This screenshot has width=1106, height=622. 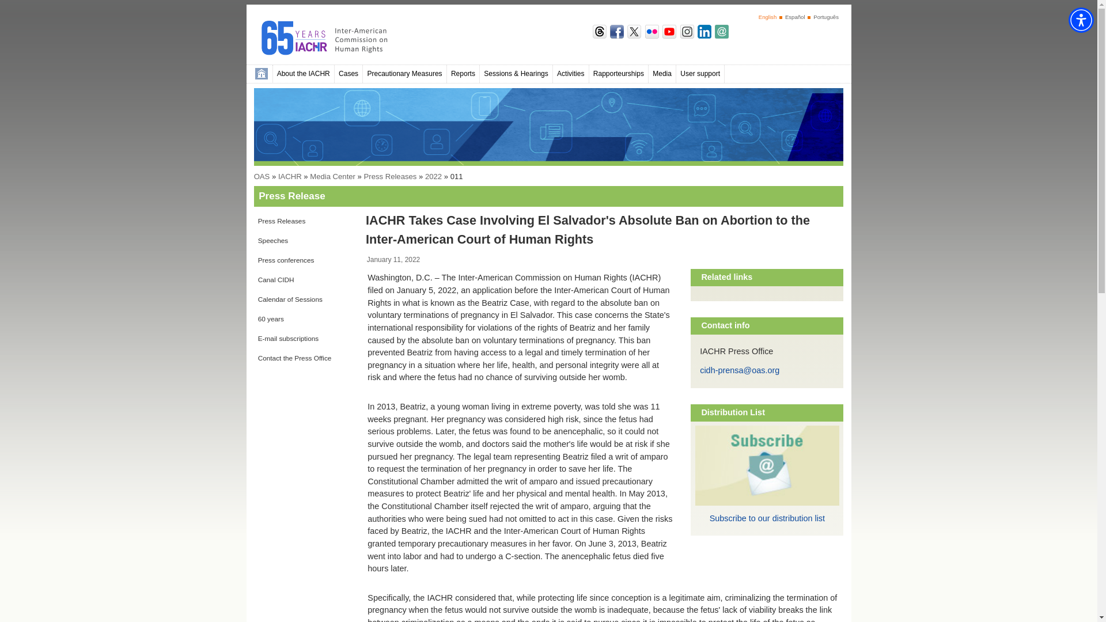 I want to click on Subscribe to our distribution list, so click(x=721, y=35).